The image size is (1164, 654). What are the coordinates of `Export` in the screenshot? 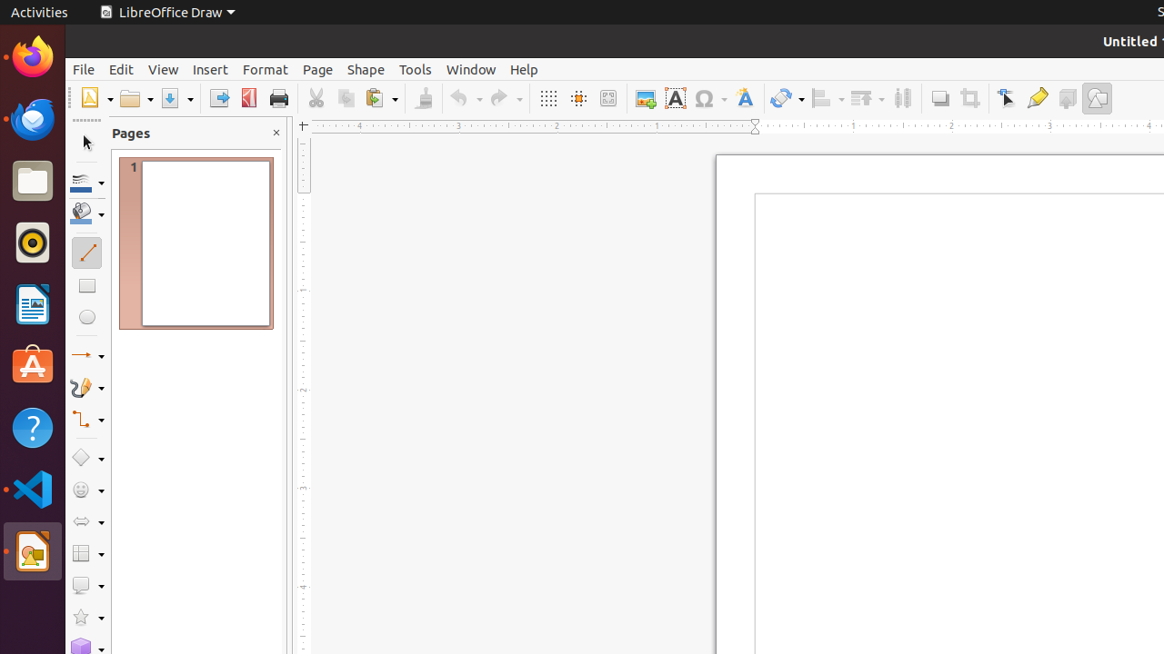 It's located at (218, 98).